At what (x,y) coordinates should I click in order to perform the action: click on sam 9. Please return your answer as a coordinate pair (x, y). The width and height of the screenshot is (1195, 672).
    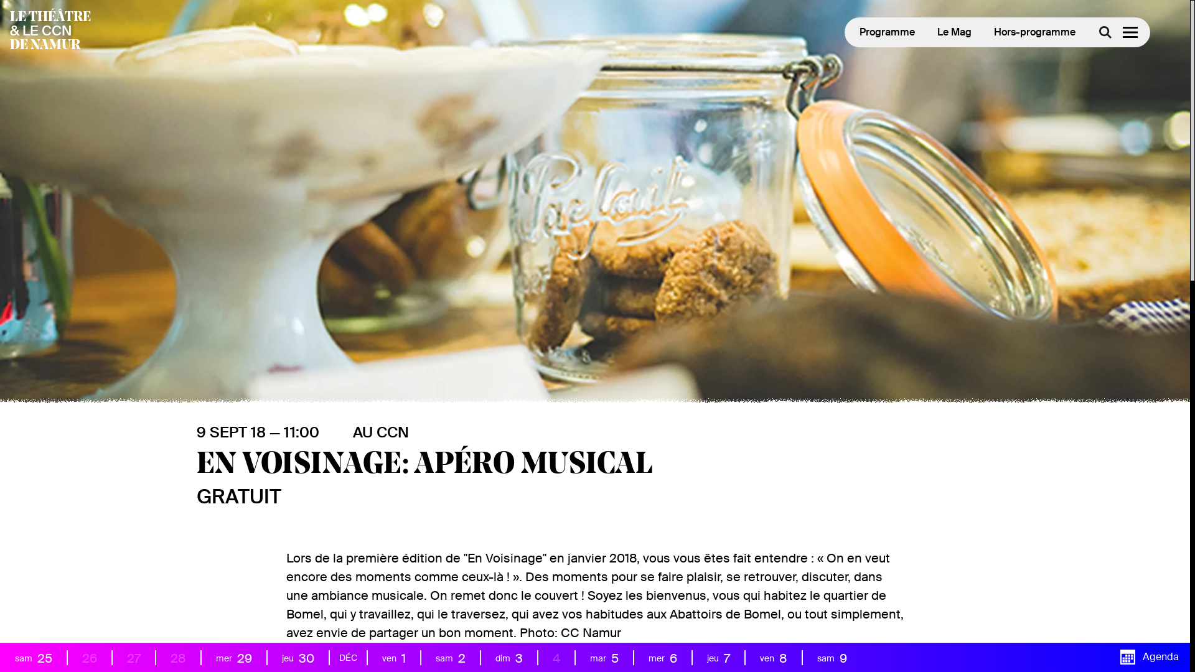
    Looking at the image, I should click on (832, 658).